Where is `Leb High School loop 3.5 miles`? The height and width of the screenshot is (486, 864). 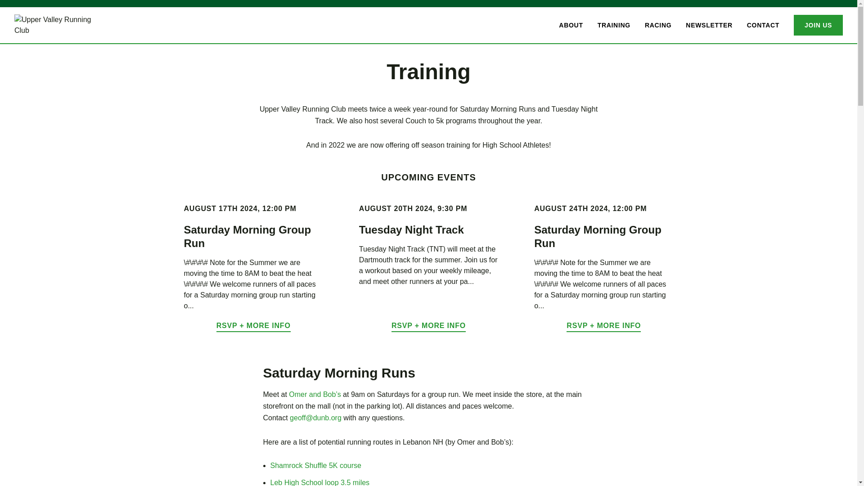 Leb High School loop 3.5 miles is located at coordinates (319, 482).